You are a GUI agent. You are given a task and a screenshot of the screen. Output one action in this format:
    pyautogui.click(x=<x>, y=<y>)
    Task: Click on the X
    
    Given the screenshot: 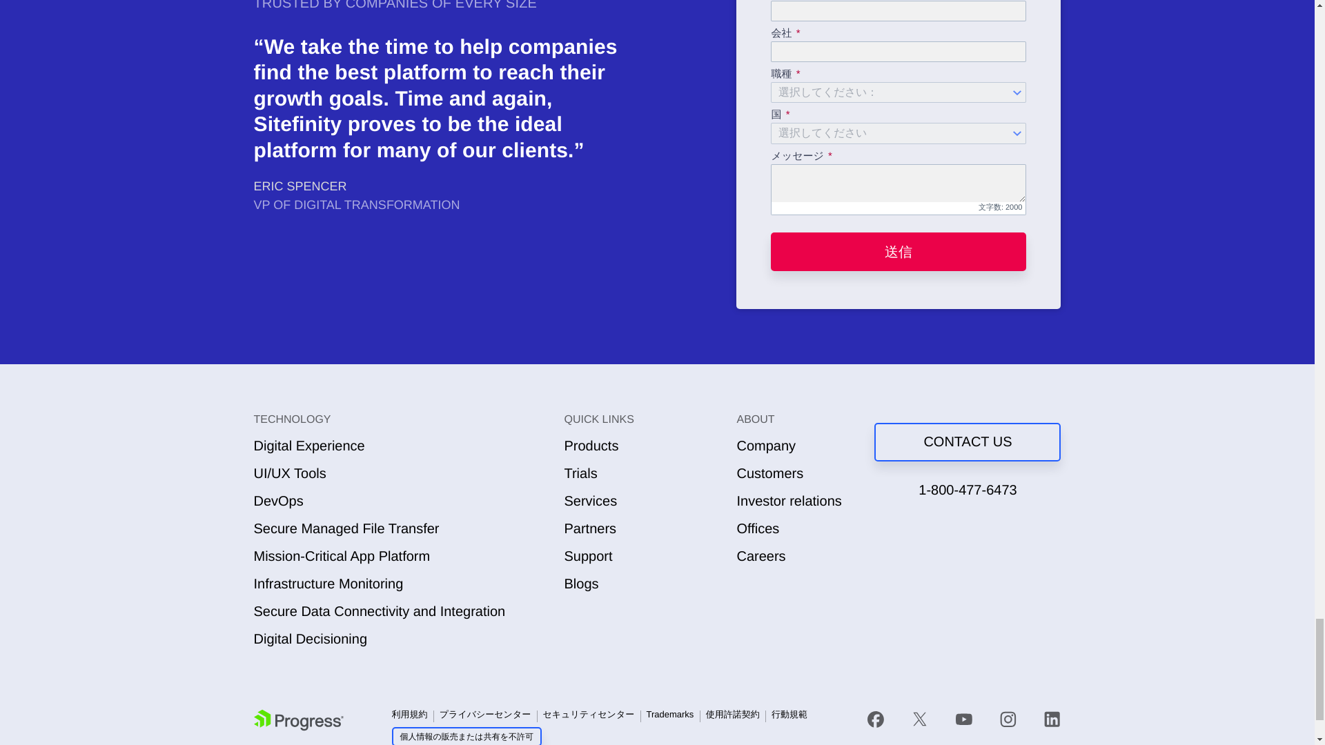 What is the action you would take?
    pyautogui.click(x=919, y=719)
    